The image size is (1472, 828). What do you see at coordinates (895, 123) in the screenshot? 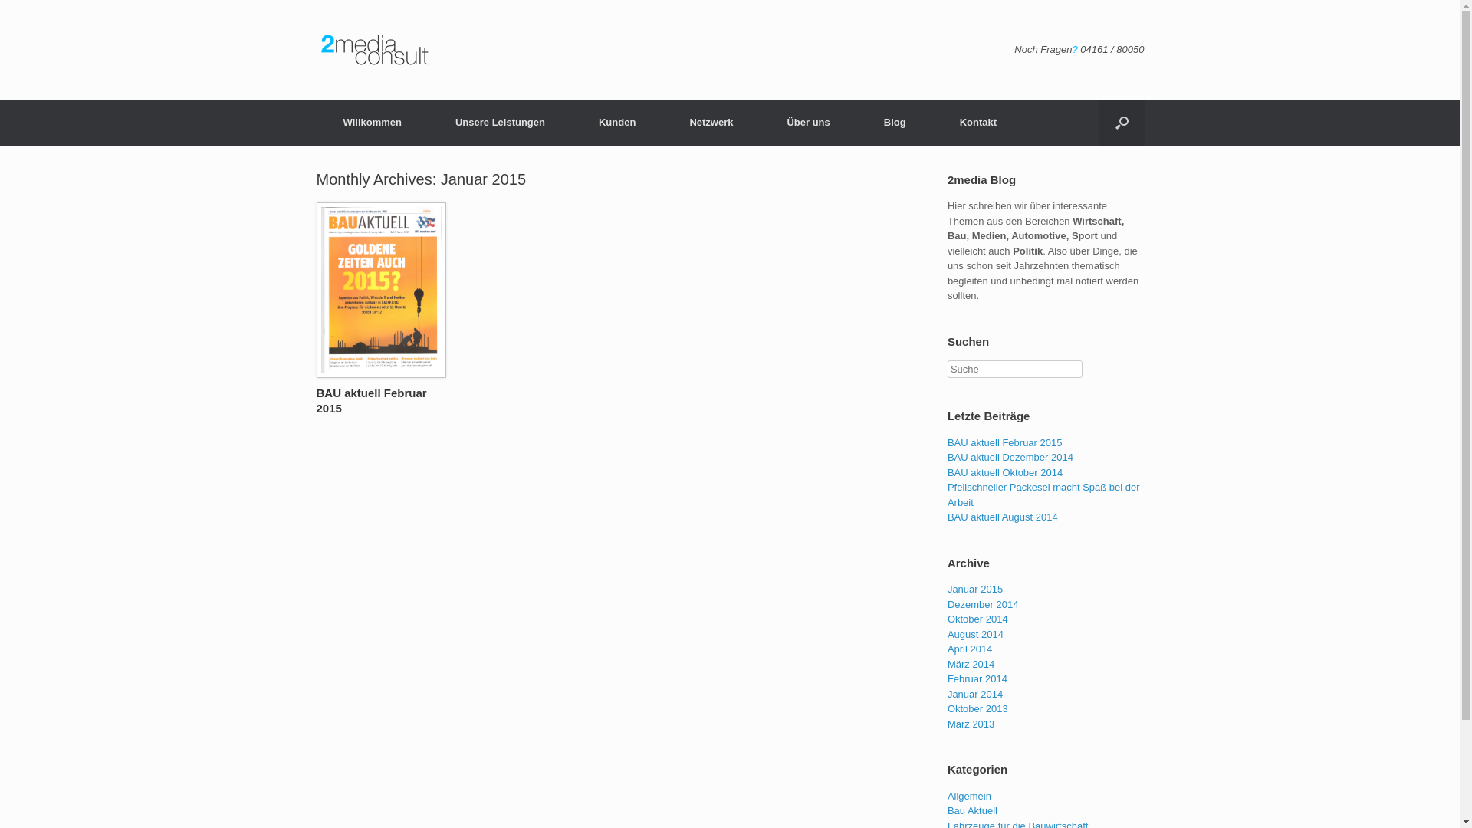
I see `Blog` at bounding box center [895, 123].